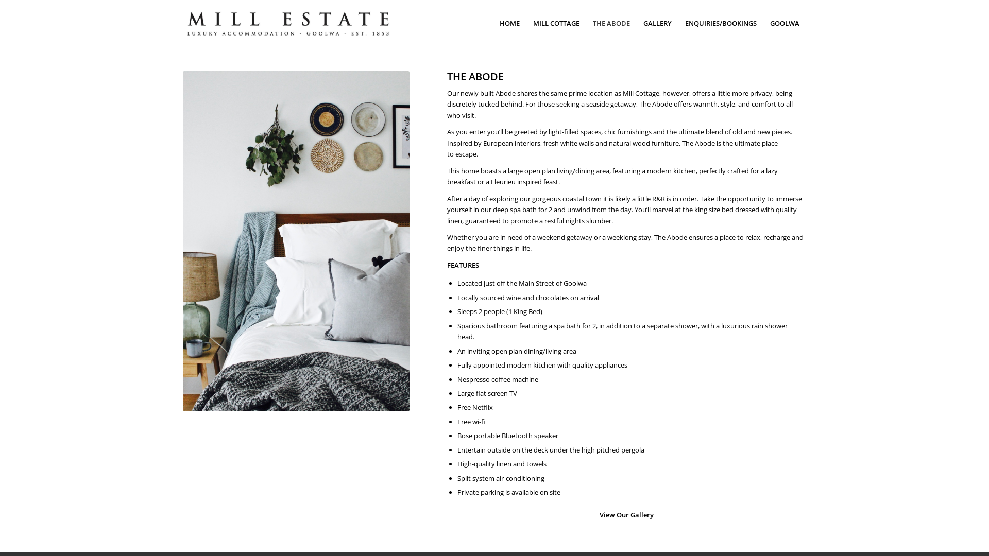 The image size is (989, 556). Describe the element at coordinates (657, 23) in the screenshot. I see `GALLERY` at that location.